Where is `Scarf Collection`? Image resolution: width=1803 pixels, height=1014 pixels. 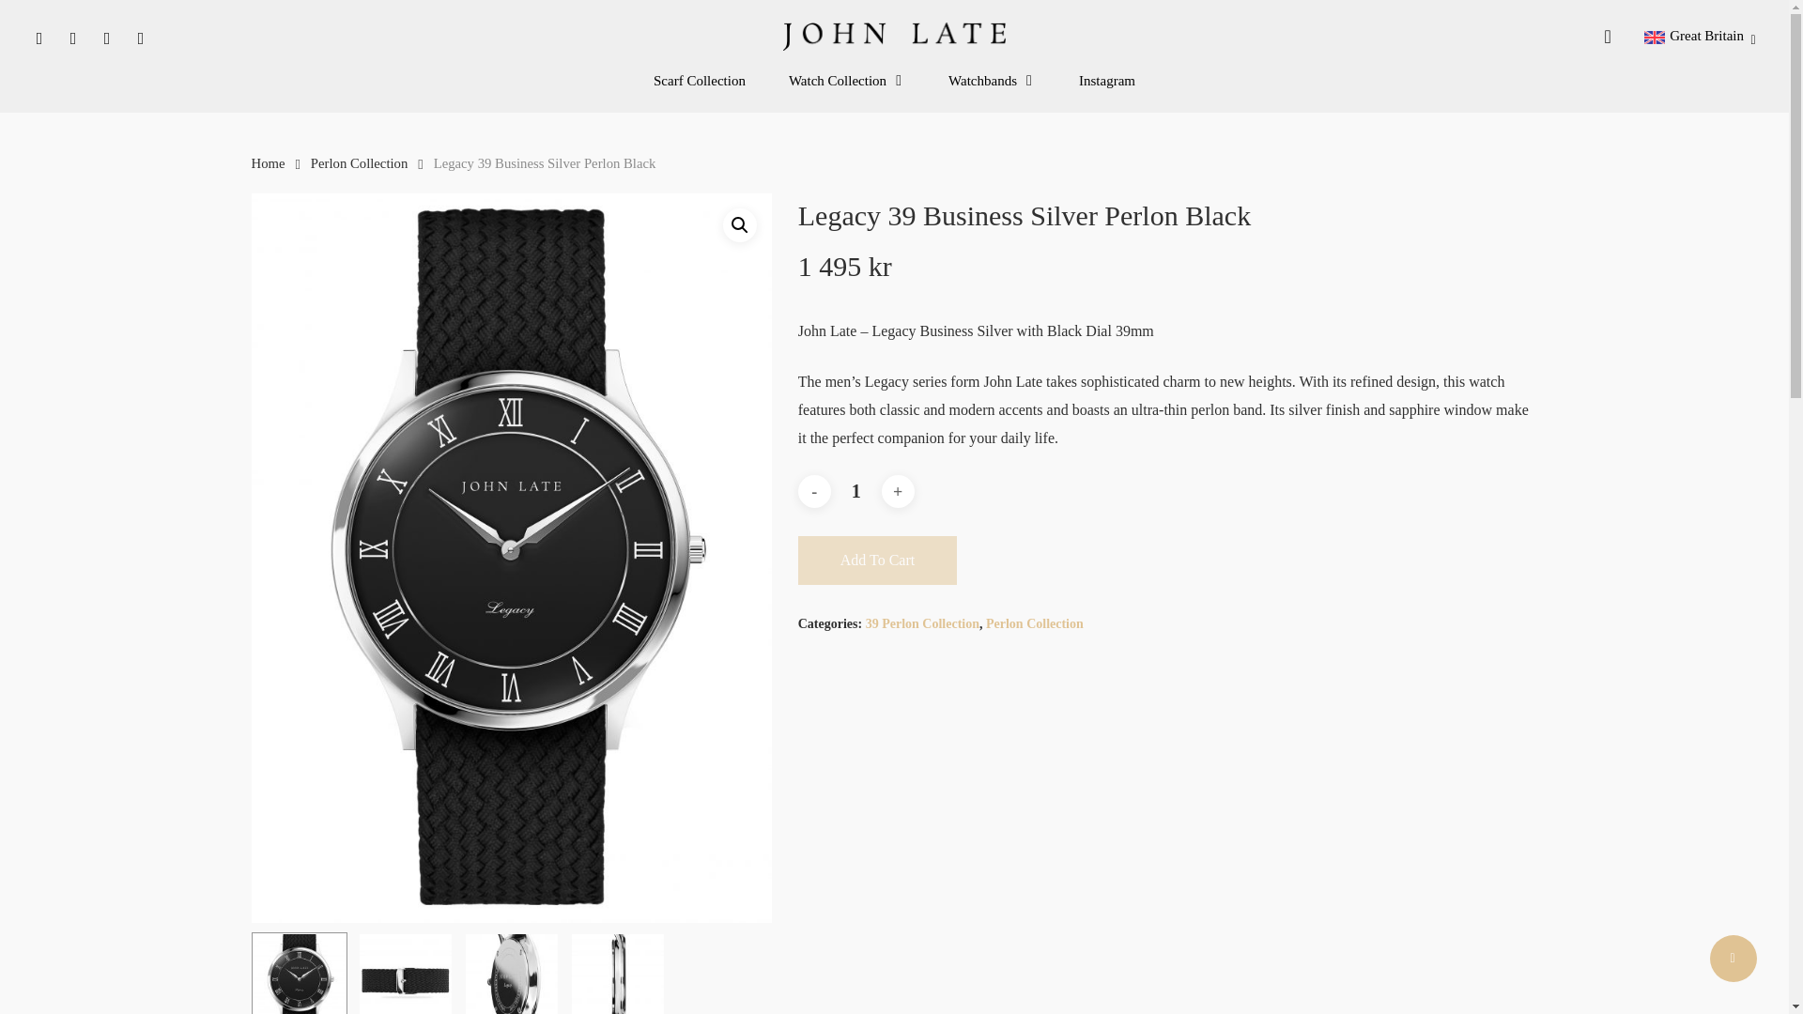
Scarf Collection is located at coordinates (699, 81).